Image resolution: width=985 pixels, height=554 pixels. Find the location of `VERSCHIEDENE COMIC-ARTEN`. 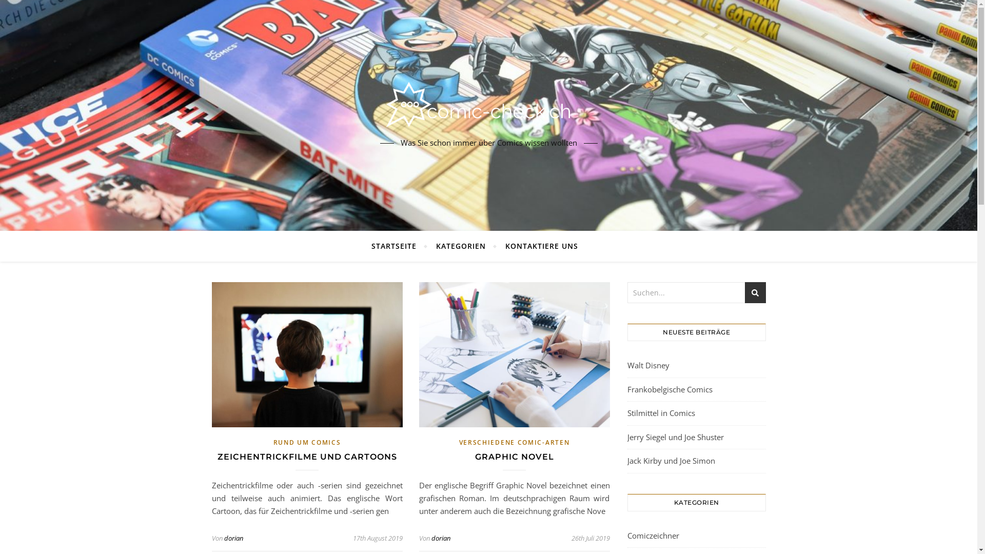

VERSCHIEDENE COMIC-ARTEN is located at coordinates (515, 442).